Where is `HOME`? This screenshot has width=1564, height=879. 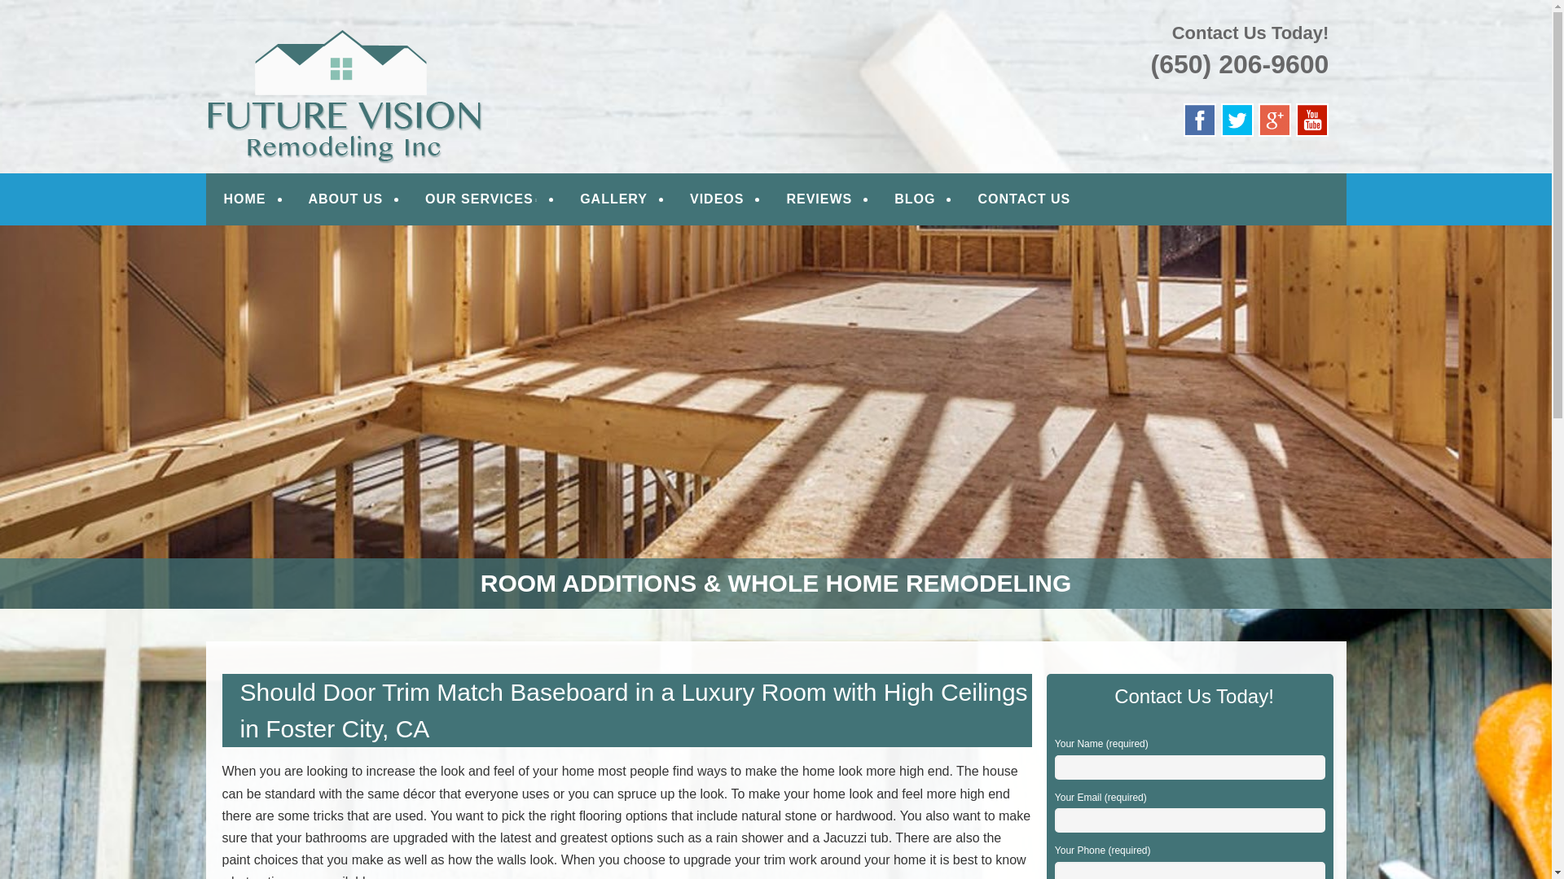
HOME is located at coordinates (244, 199).